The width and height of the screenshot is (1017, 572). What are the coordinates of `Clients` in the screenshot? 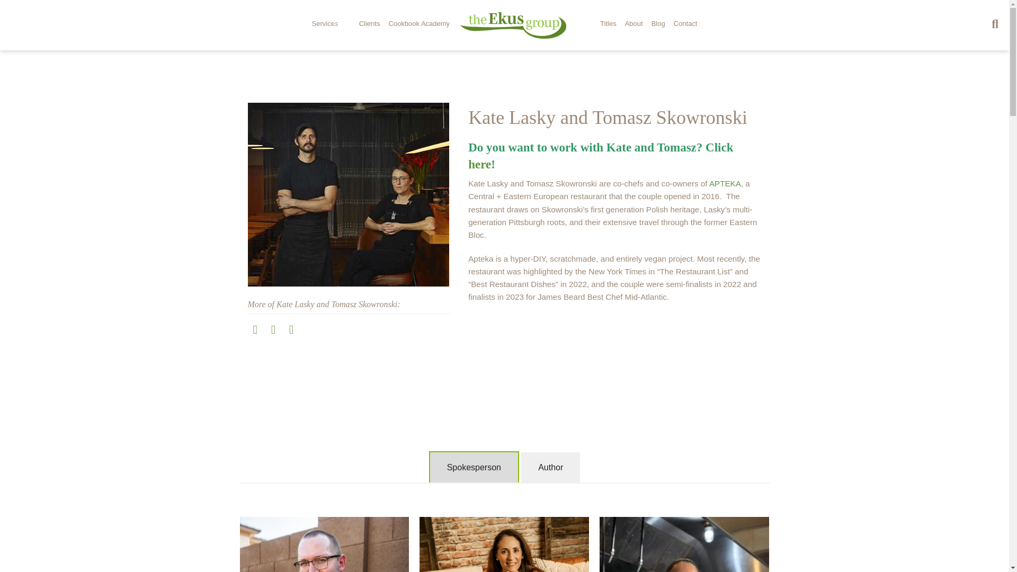 It's located at (370, 24).